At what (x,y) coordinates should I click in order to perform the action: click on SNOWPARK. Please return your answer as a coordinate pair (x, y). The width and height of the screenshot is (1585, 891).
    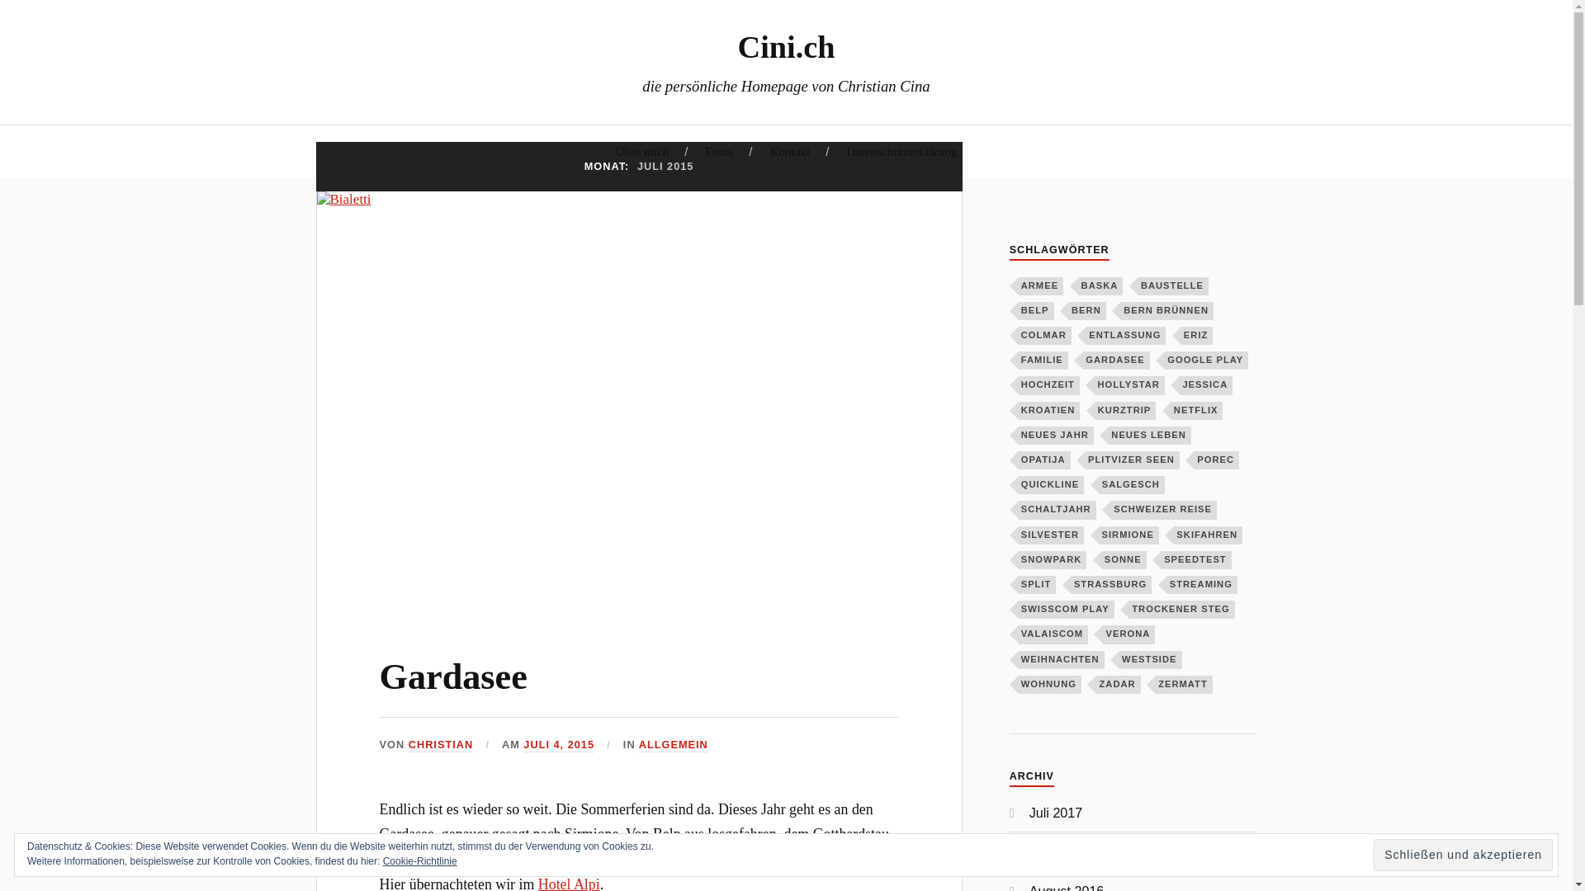
    Looking at the image, I should click on (1053, 560).